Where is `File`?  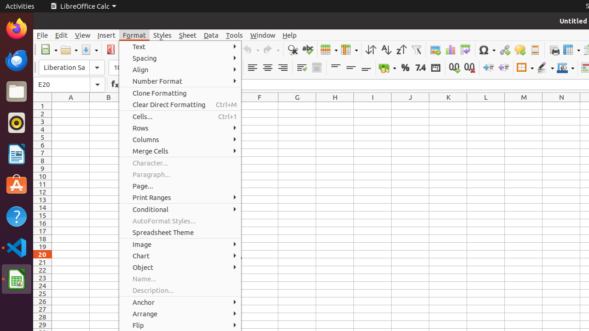
File is located at coordinates (42, 35).